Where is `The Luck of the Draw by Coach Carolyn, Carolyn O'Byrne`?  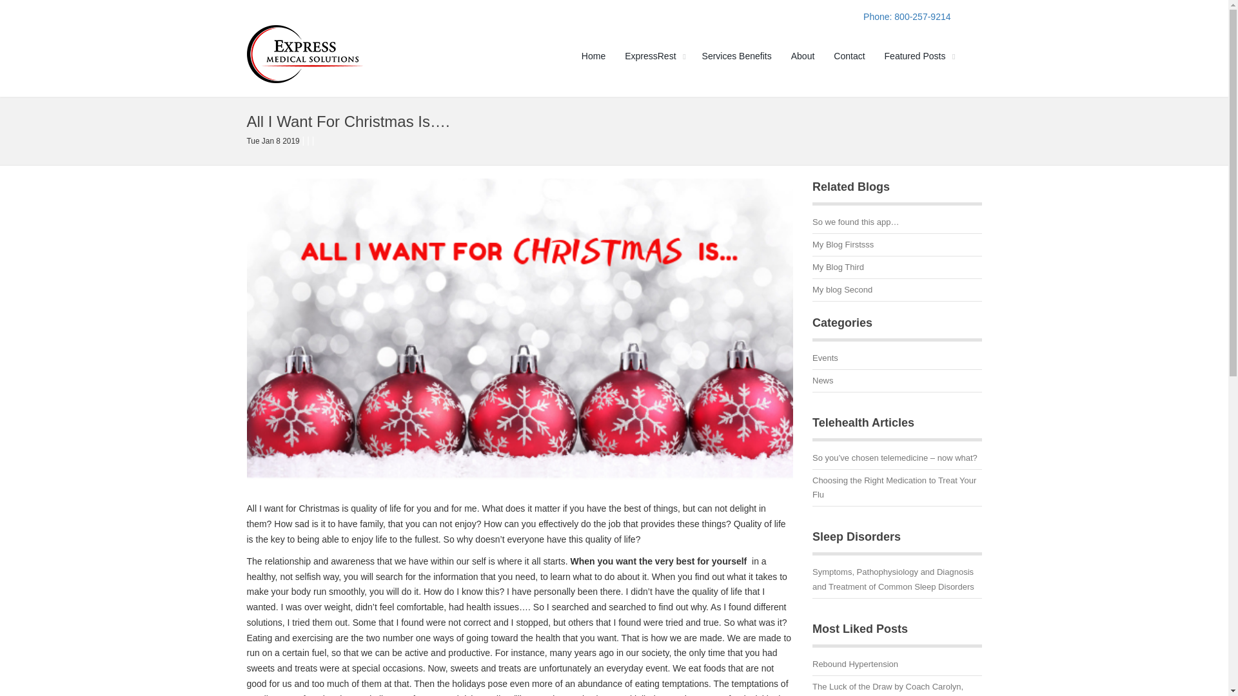
The Luck of the Draw by Coach Carolyn, Carolyn O'Byrne is located at coordinates (896, 688).